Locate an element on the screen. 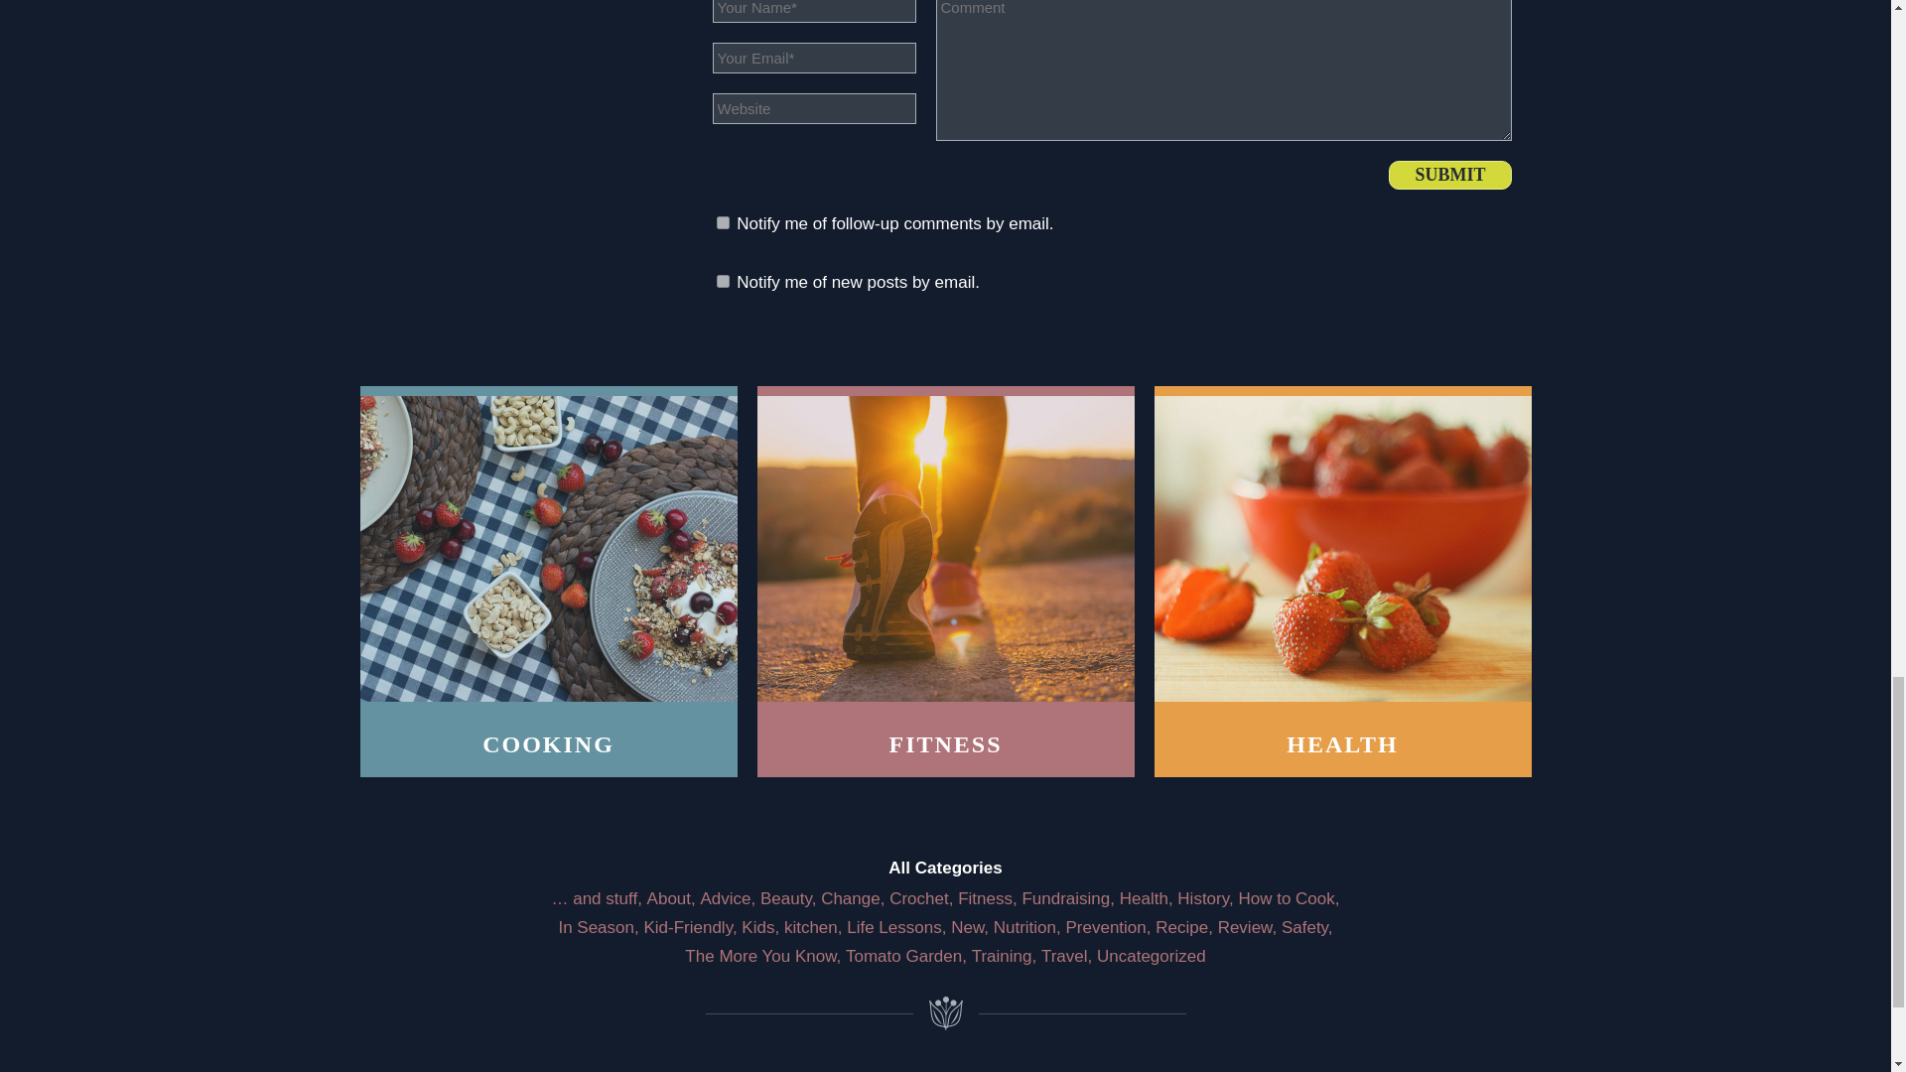 This screenshot has width=1906, height=1072. subscribe is located at coordinates (723, 222).